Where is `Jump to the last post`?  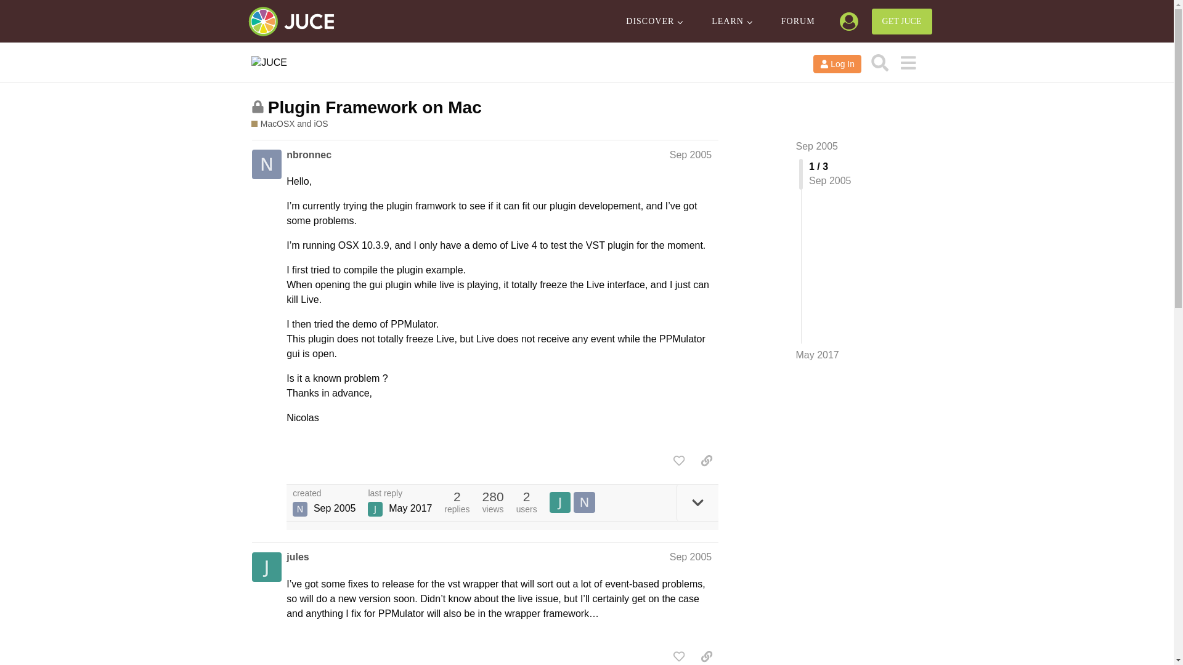 Jump to the last post is located at coordinates (817, 355).